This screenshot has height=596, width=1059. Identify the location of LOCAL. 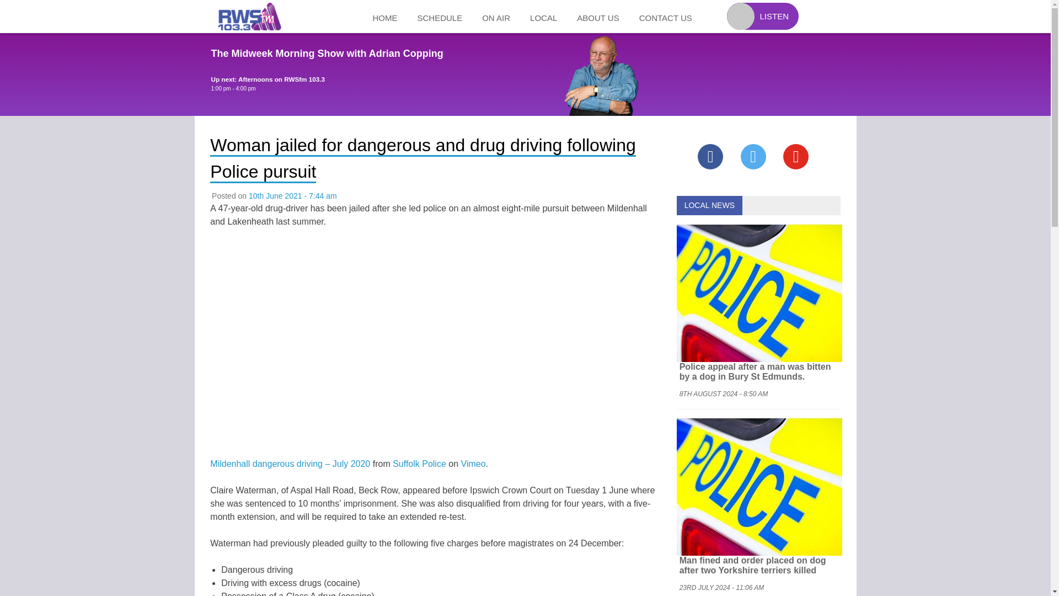
(543, 17).